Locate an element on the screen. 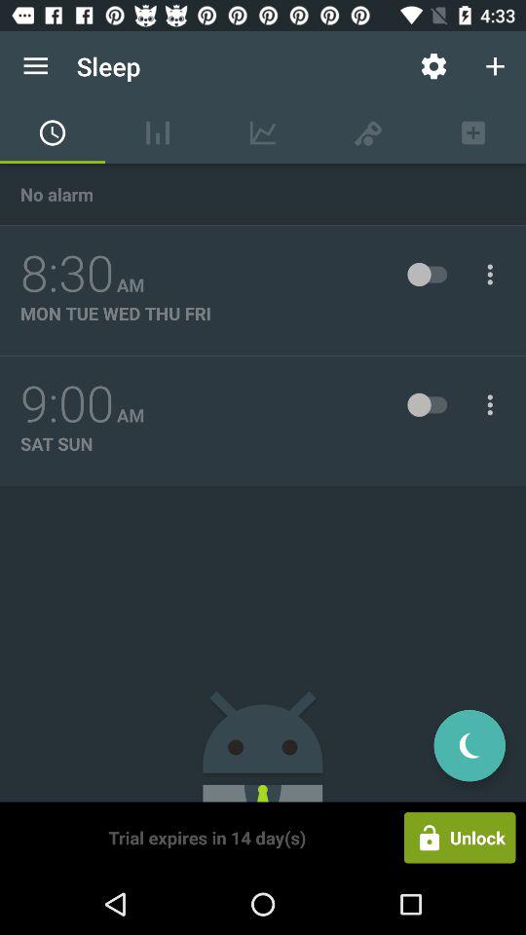 The height and width of the screenshot is (935, 526). tap the icon below the mon tue wed is located at coordinates (67, 404).